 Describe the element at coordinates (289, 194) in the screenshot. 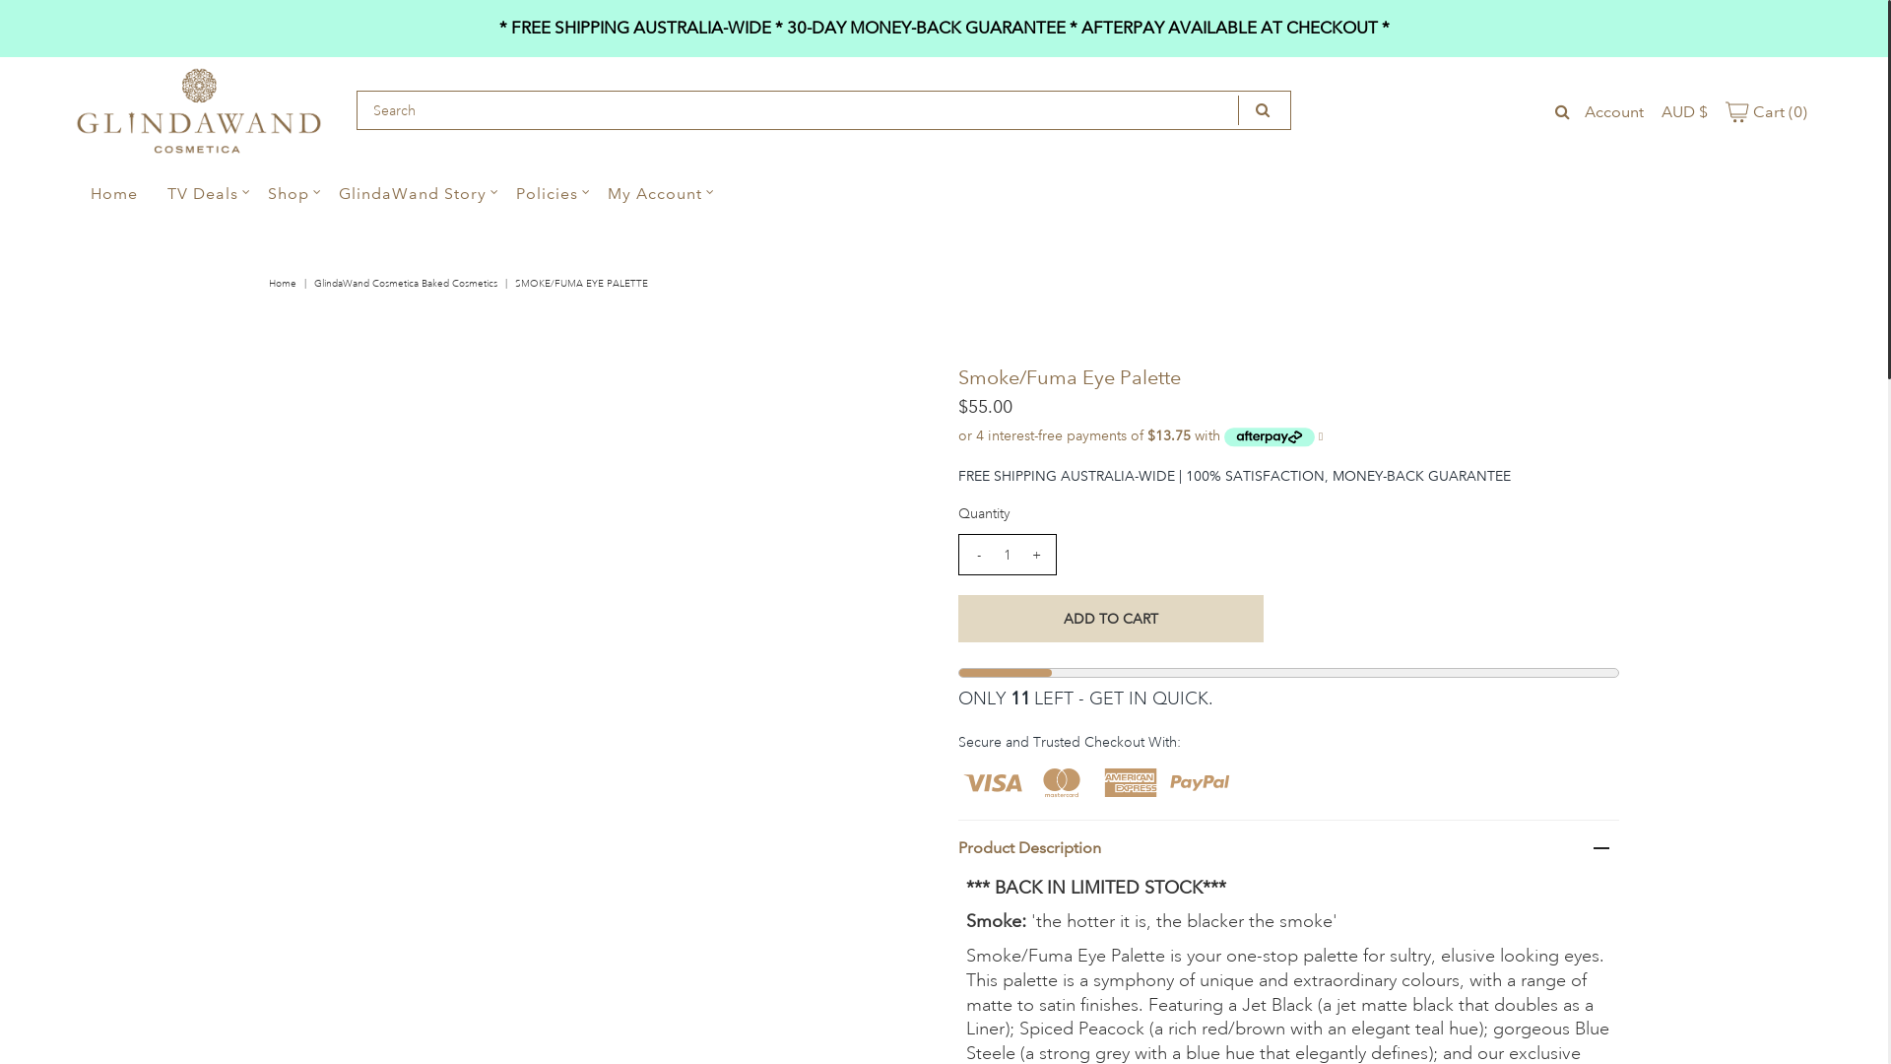

I see `Shop` at that location.